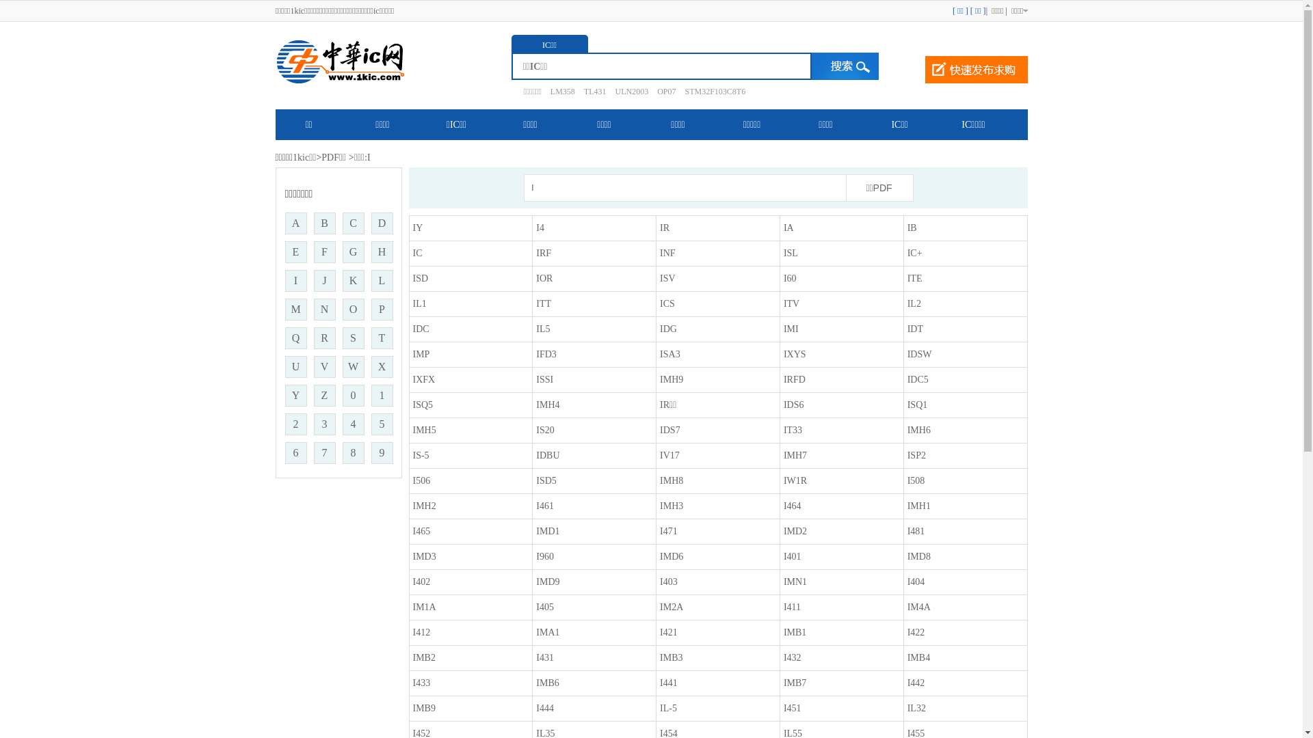 The width and height of the screenshot is (1313, 738). What do you see at coordinates (671, 380) in the screenshot?
I see `IMH9` at bounding box center [671, 380].